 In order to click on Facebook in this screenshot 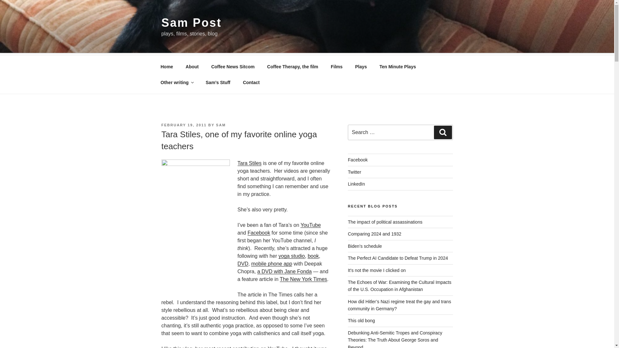, I will do `click(259, 233)`.